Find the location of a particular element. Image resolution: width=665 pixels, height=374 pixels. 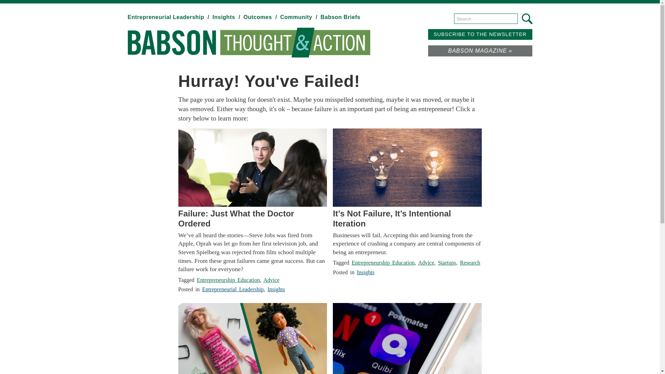

Insights is located at coordinates (276, 289).